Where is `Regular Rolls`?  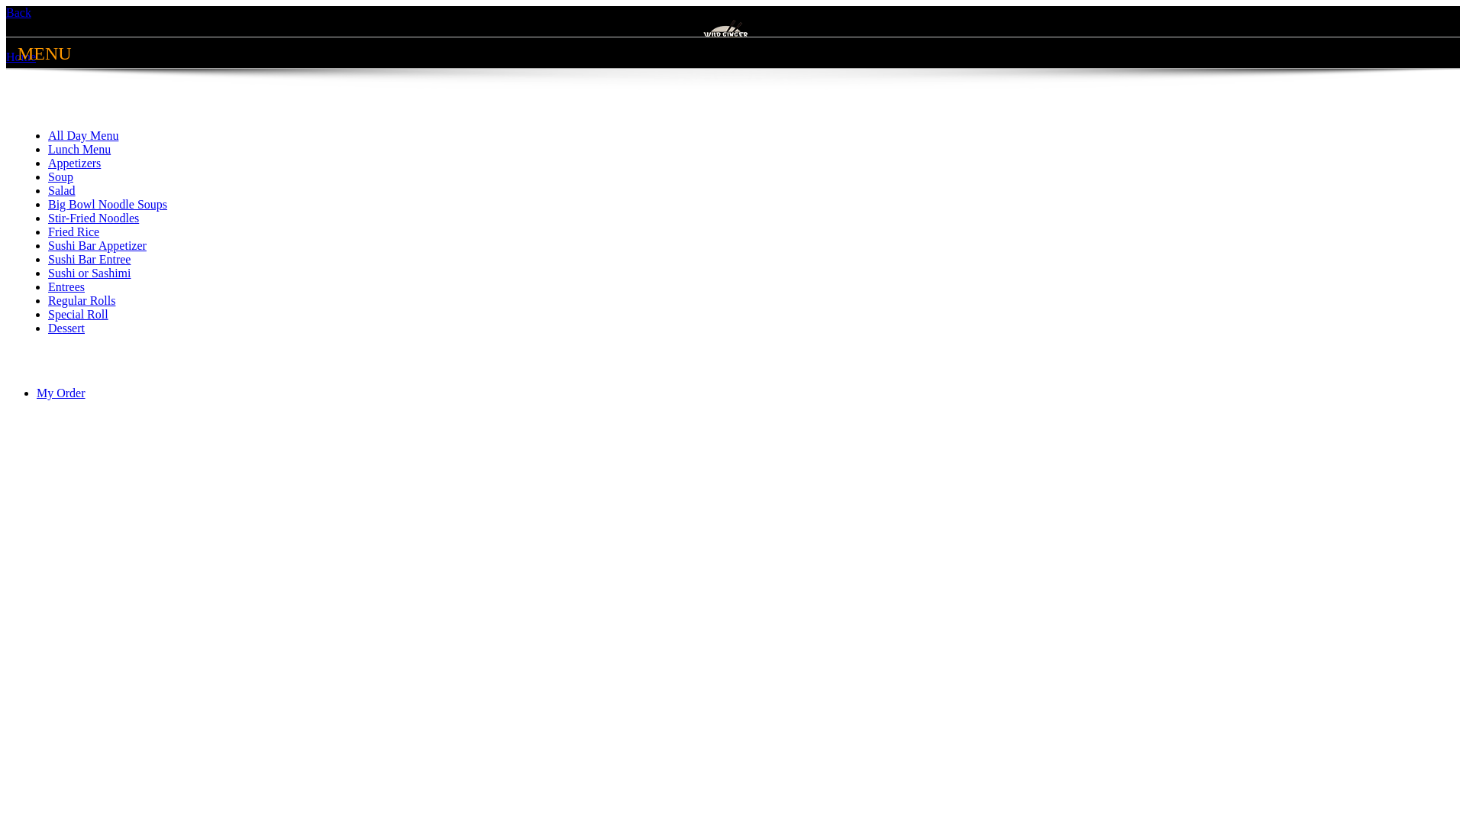 Regular Rolls is located at coordinates (82, 300).